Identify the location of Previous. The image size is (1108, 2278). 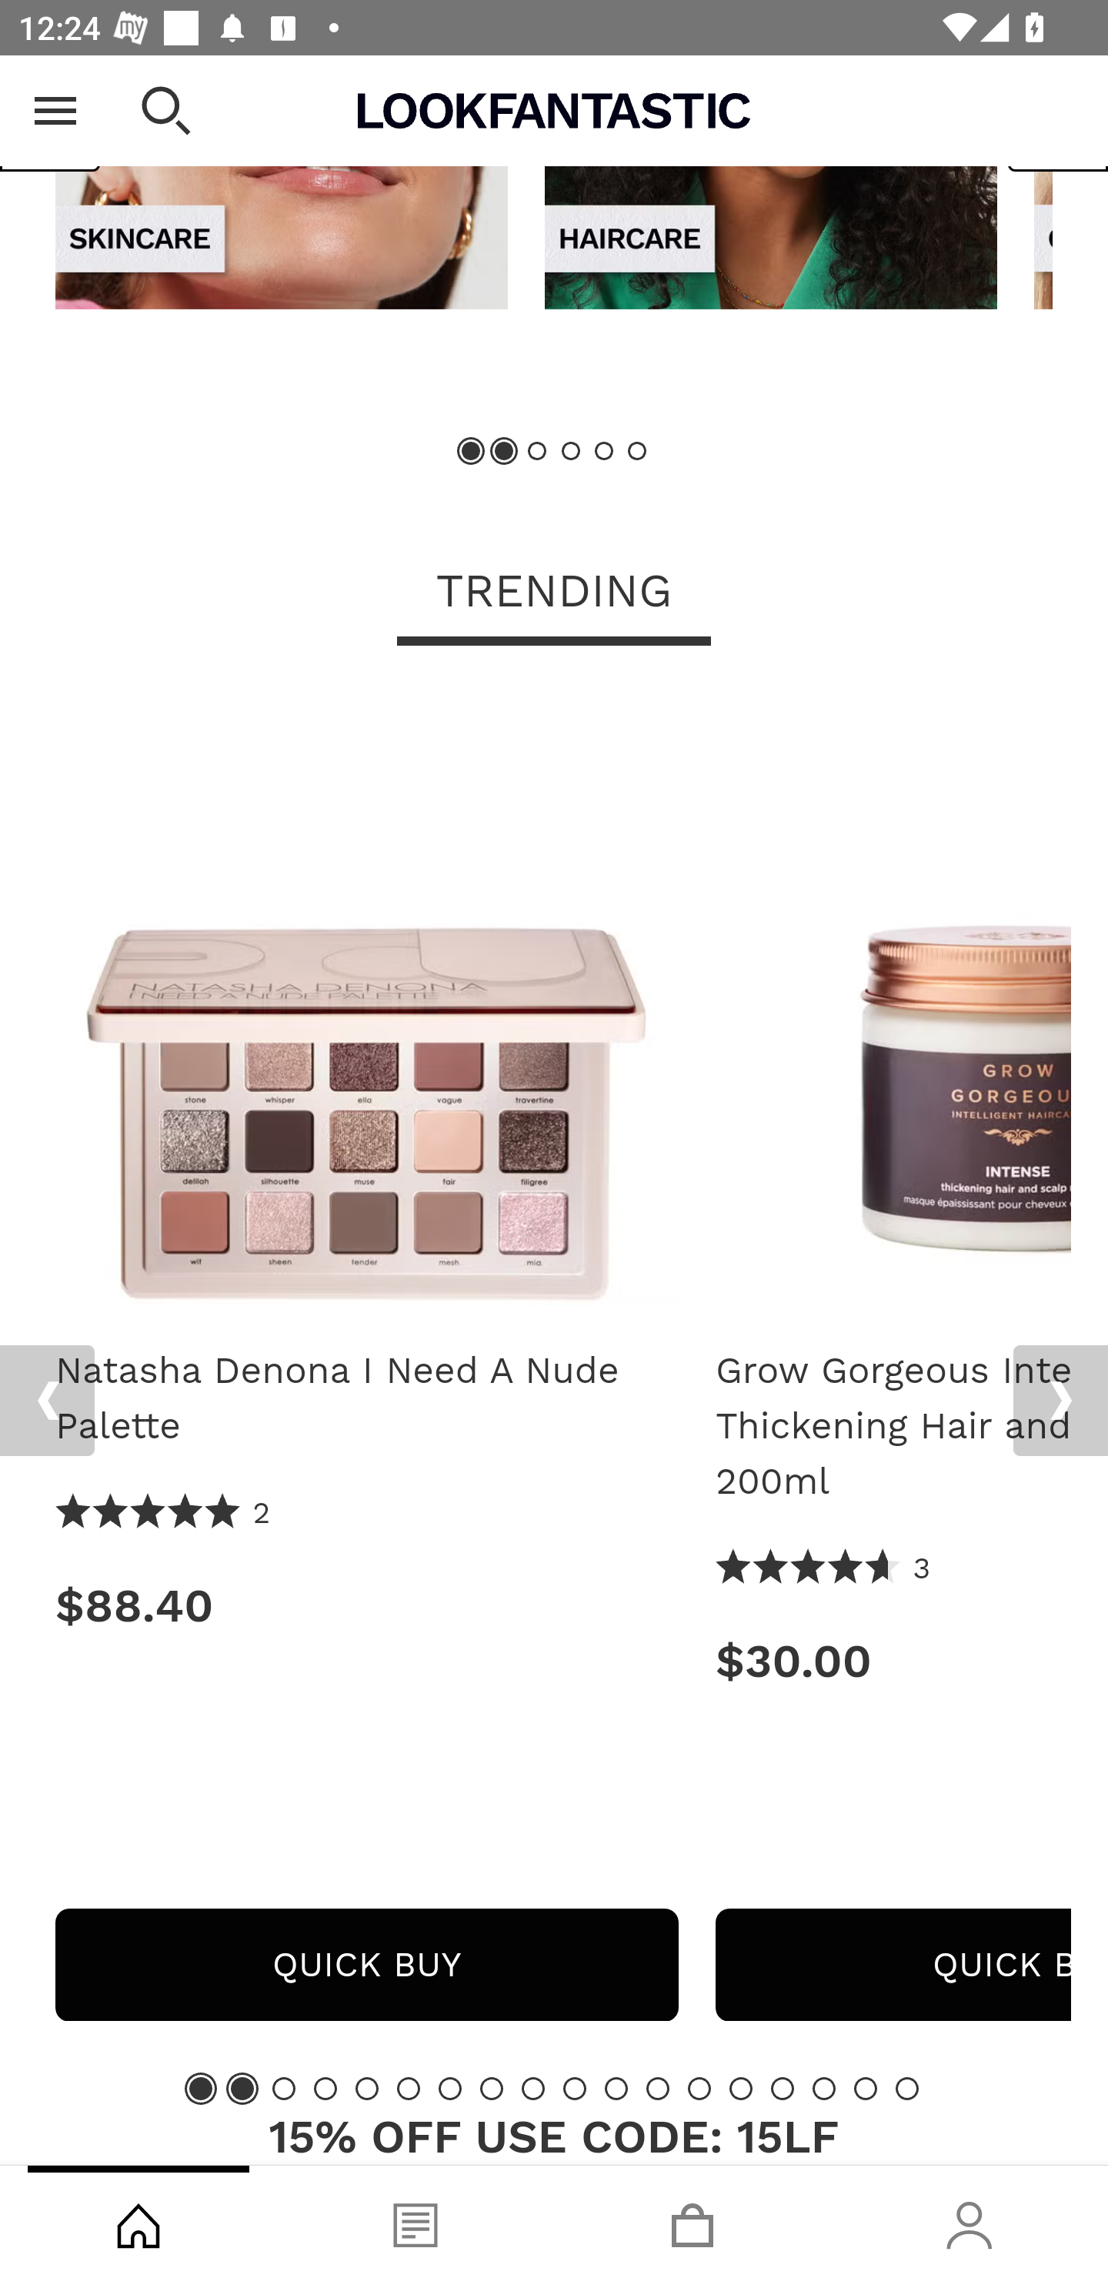
(47, 1401).